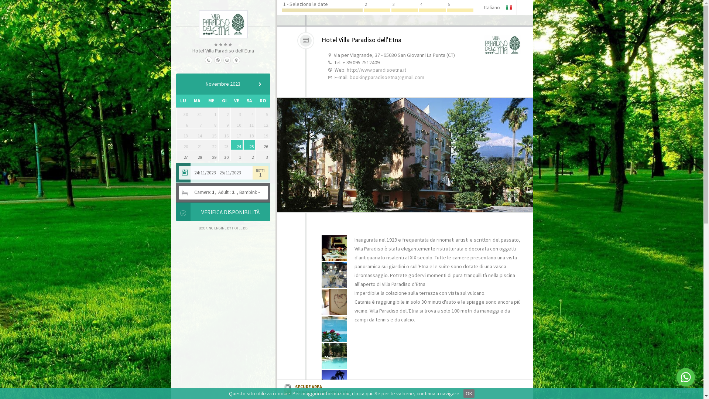 This screenshot has width=709, height=399. I want to click on HOTEL.BB, so click(240, 228).